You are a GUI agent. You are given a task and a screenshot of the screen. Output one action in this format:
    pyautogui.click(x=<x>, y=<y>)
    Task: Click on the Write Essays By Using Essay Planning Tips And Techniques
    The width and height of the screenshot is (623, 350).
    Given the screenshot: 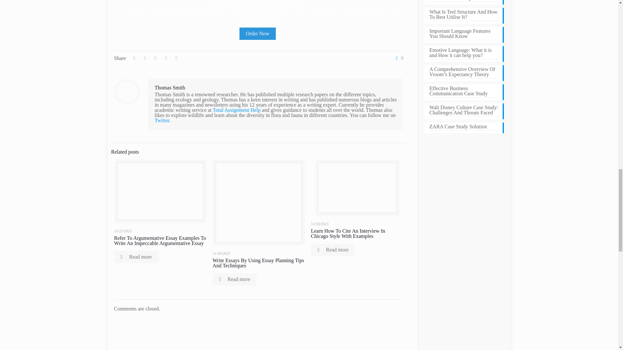 What is the action you would take?
    pyautogui.click(x=258, y=263)
    